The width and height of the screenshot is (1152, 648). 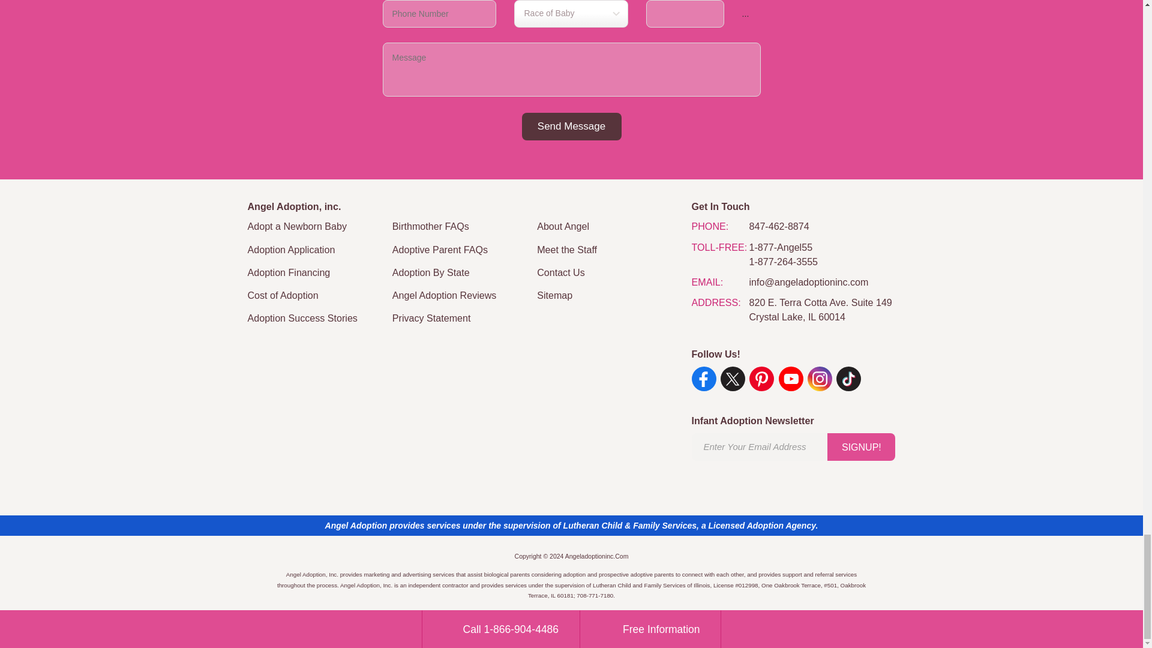 I want to click on Send Message, so click(x=571, y=126).